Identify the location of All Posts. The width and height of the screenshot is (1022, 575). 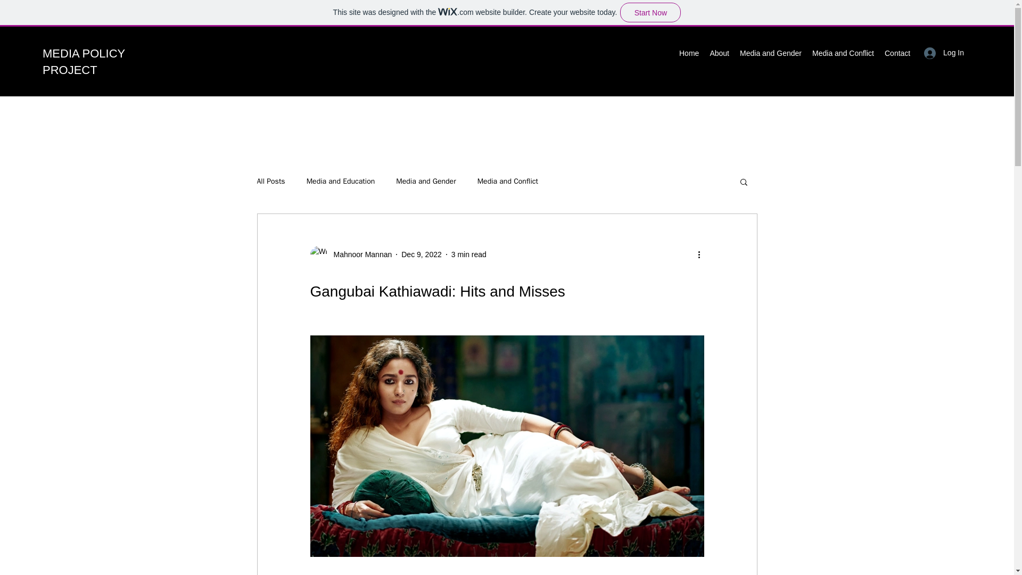
(270, 181).